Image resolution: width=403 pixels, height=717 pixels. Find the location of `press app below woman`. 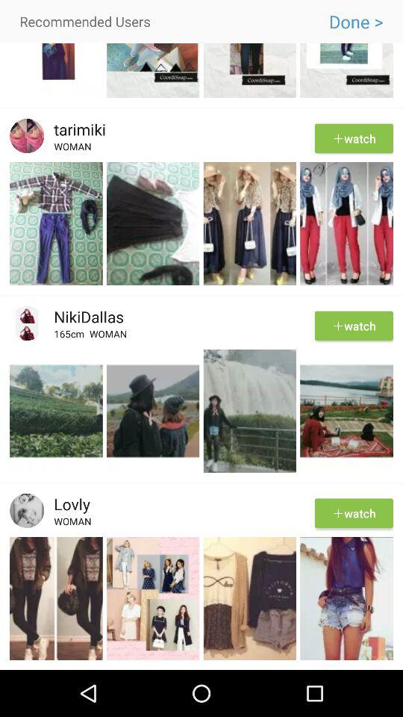

press app below woman is located at coordinates (201, 160).